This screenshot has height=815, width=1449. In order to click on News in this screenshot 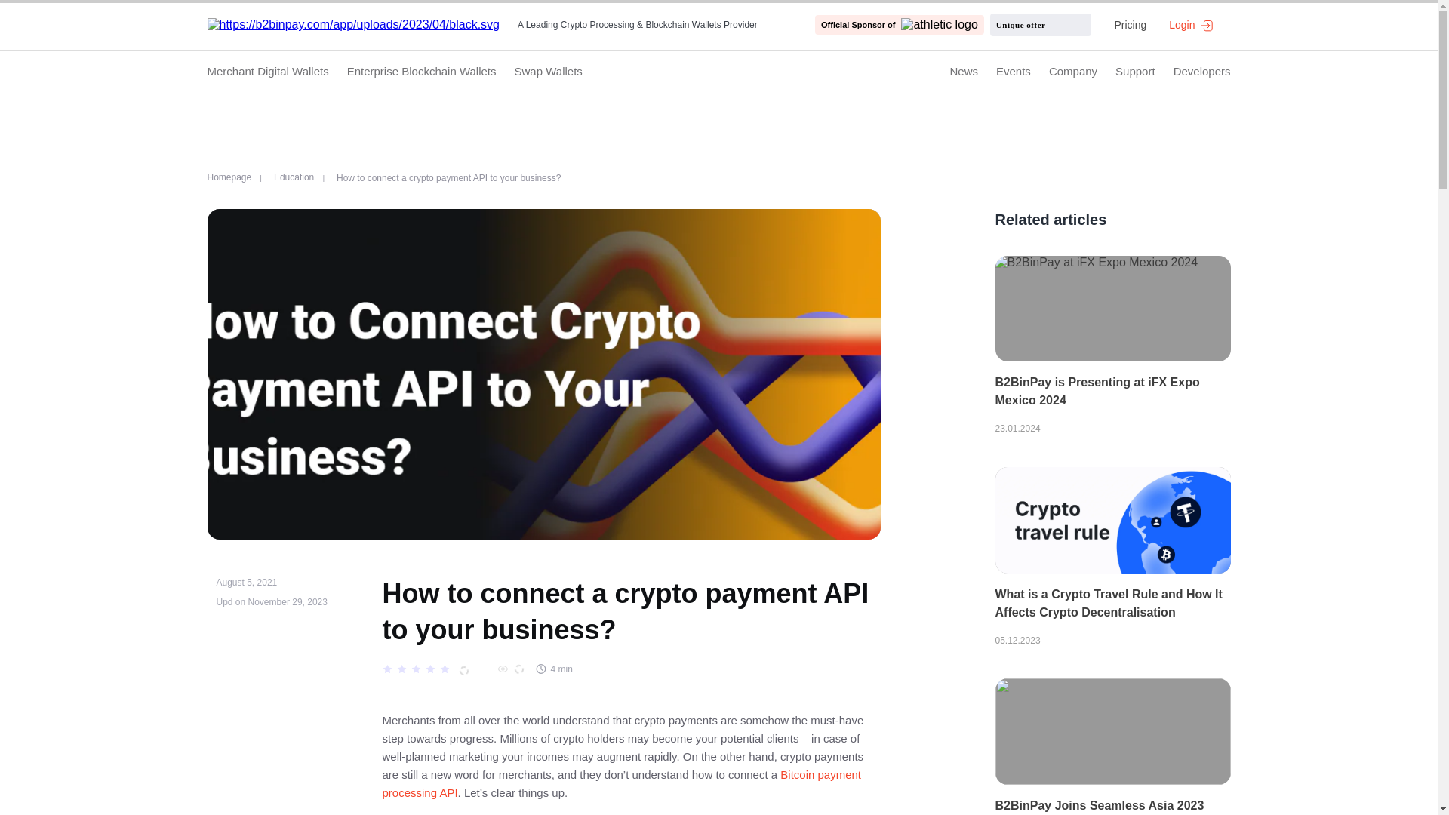, I will do `click(963, 71)`.